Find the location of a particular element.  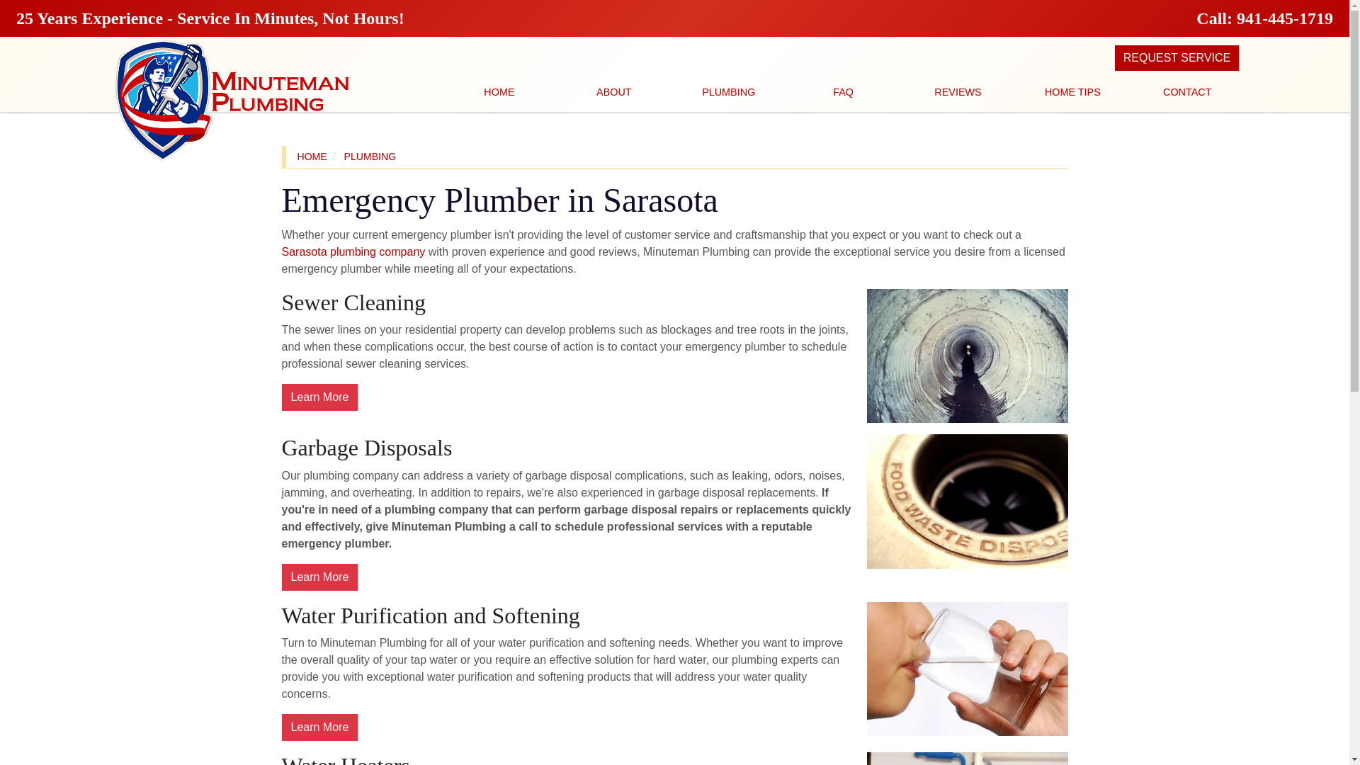

HOME TIPS is located at coordinates (1072, 93).